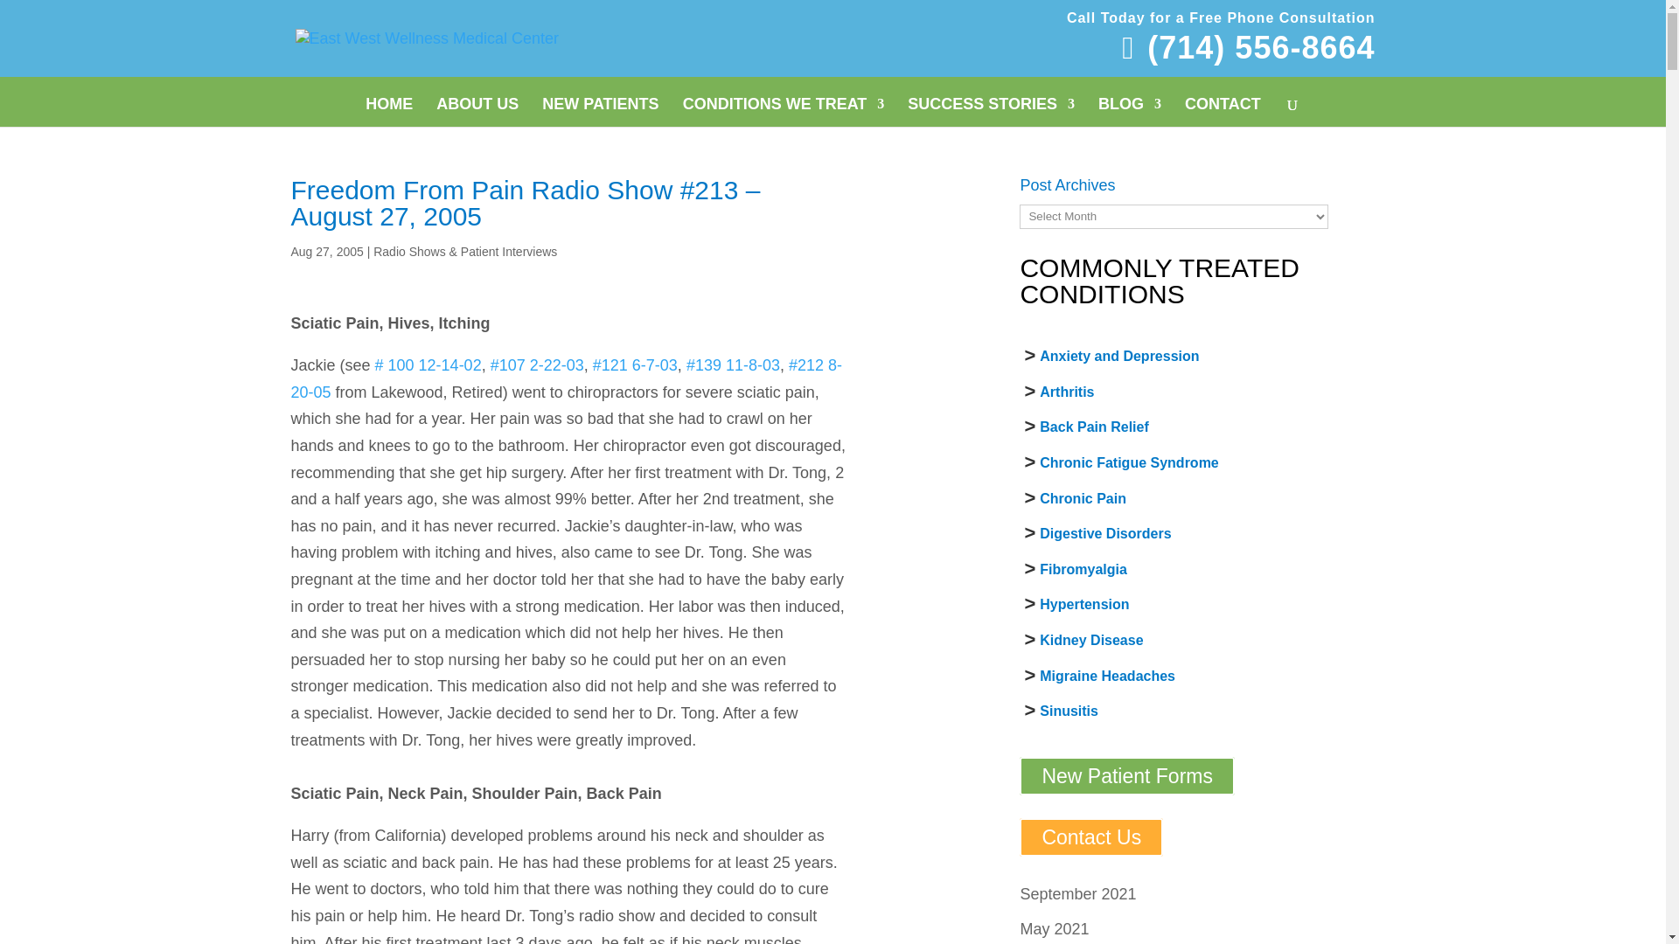 The width and height of the screenshot is (1679, 944). I want to click on CONTACT, so click(1223, 108).